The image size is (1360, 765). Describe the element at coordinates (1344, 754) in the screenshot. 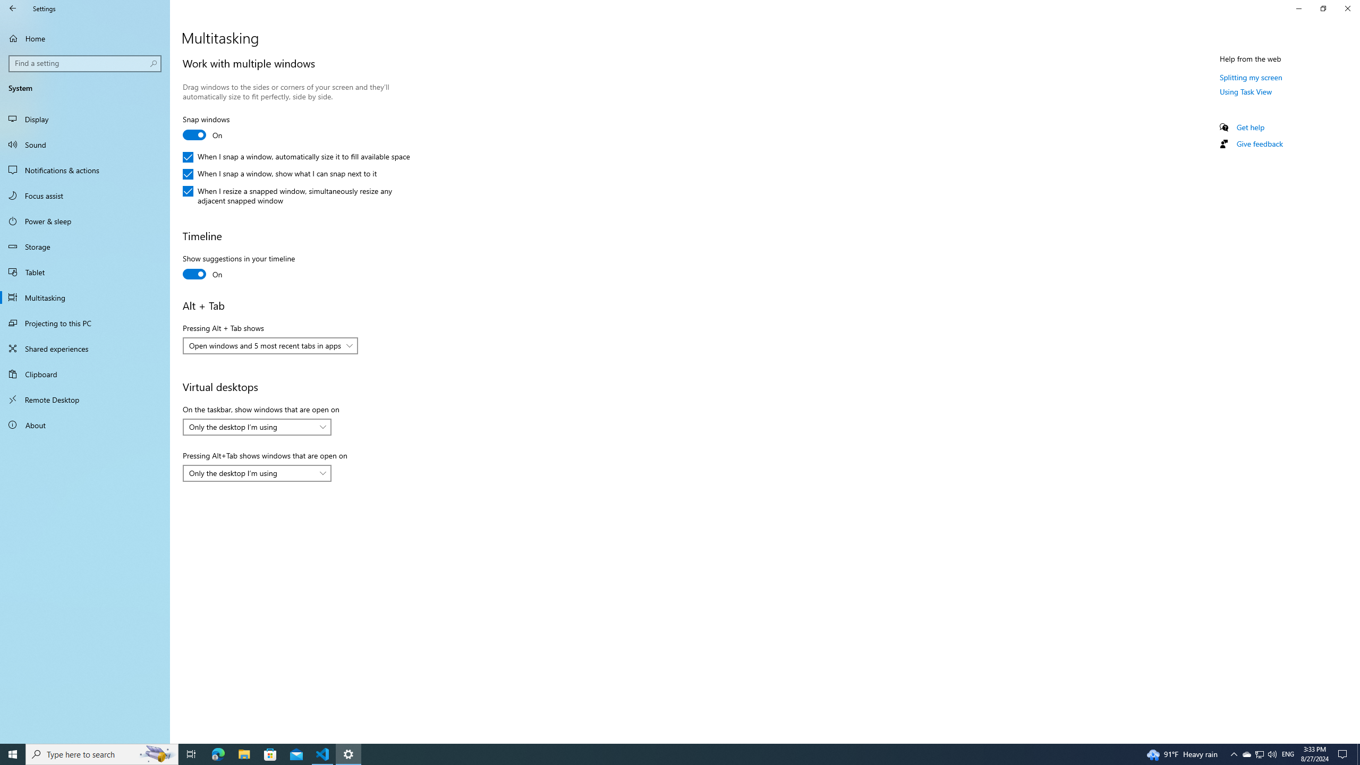

I see `Notifications & actions` at that location.